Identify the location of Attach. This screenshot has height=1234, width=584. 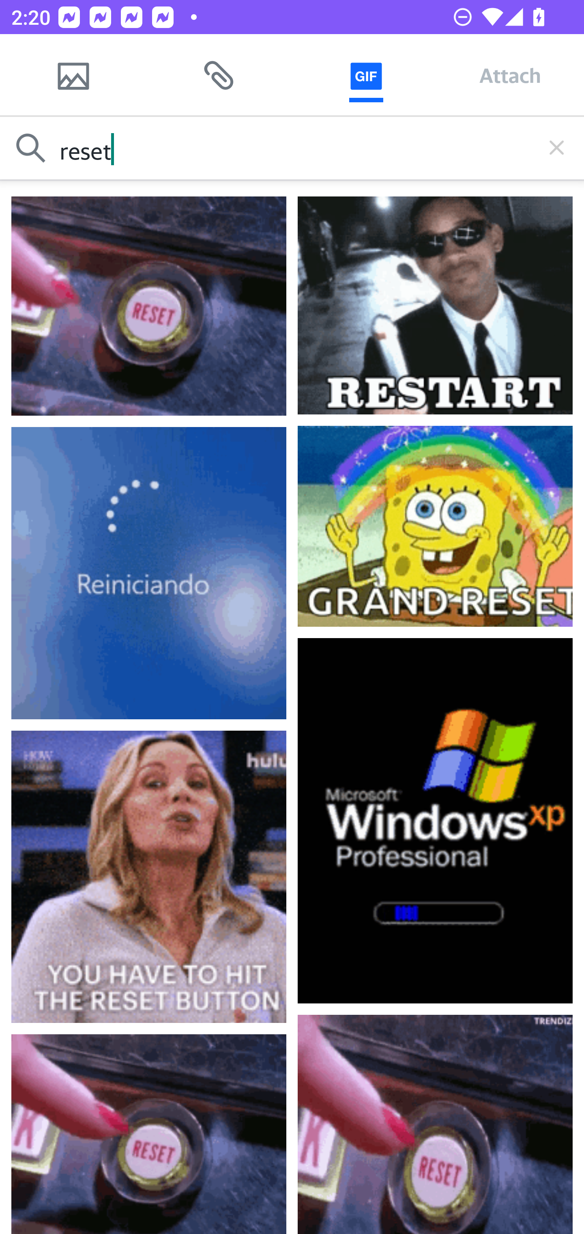
(510, 75).